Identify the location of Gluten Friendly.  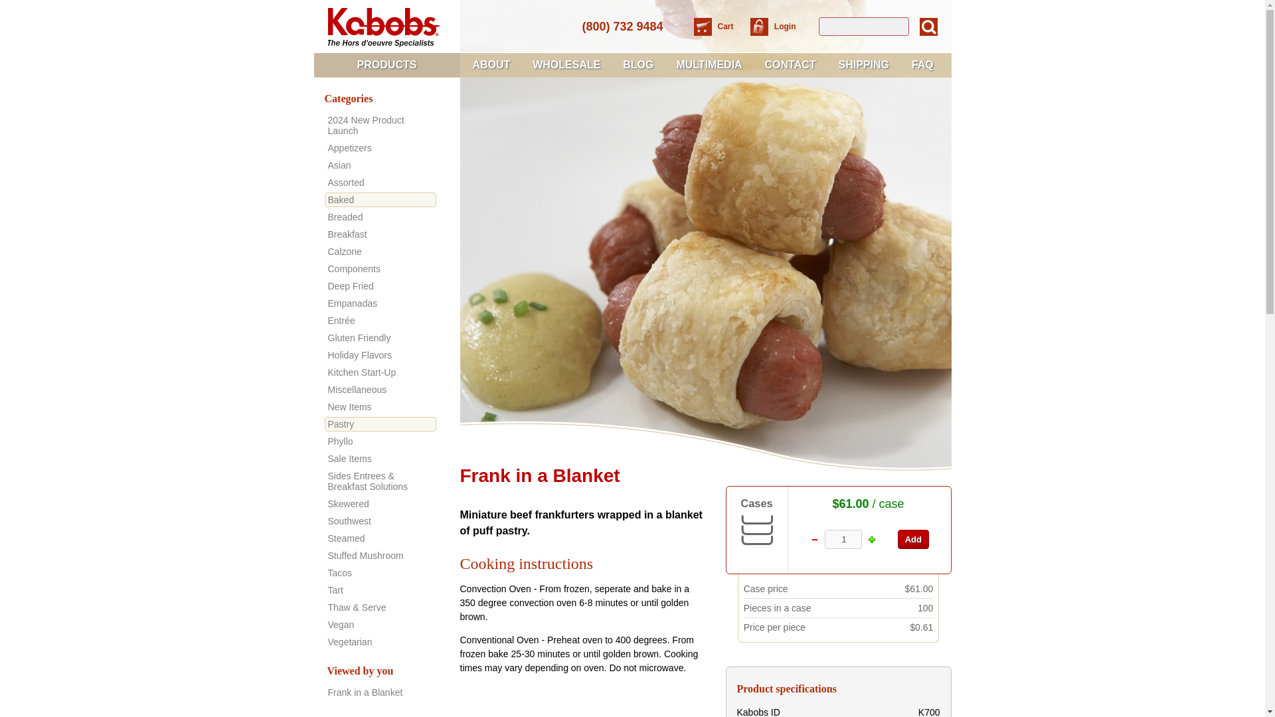
(380, 337).